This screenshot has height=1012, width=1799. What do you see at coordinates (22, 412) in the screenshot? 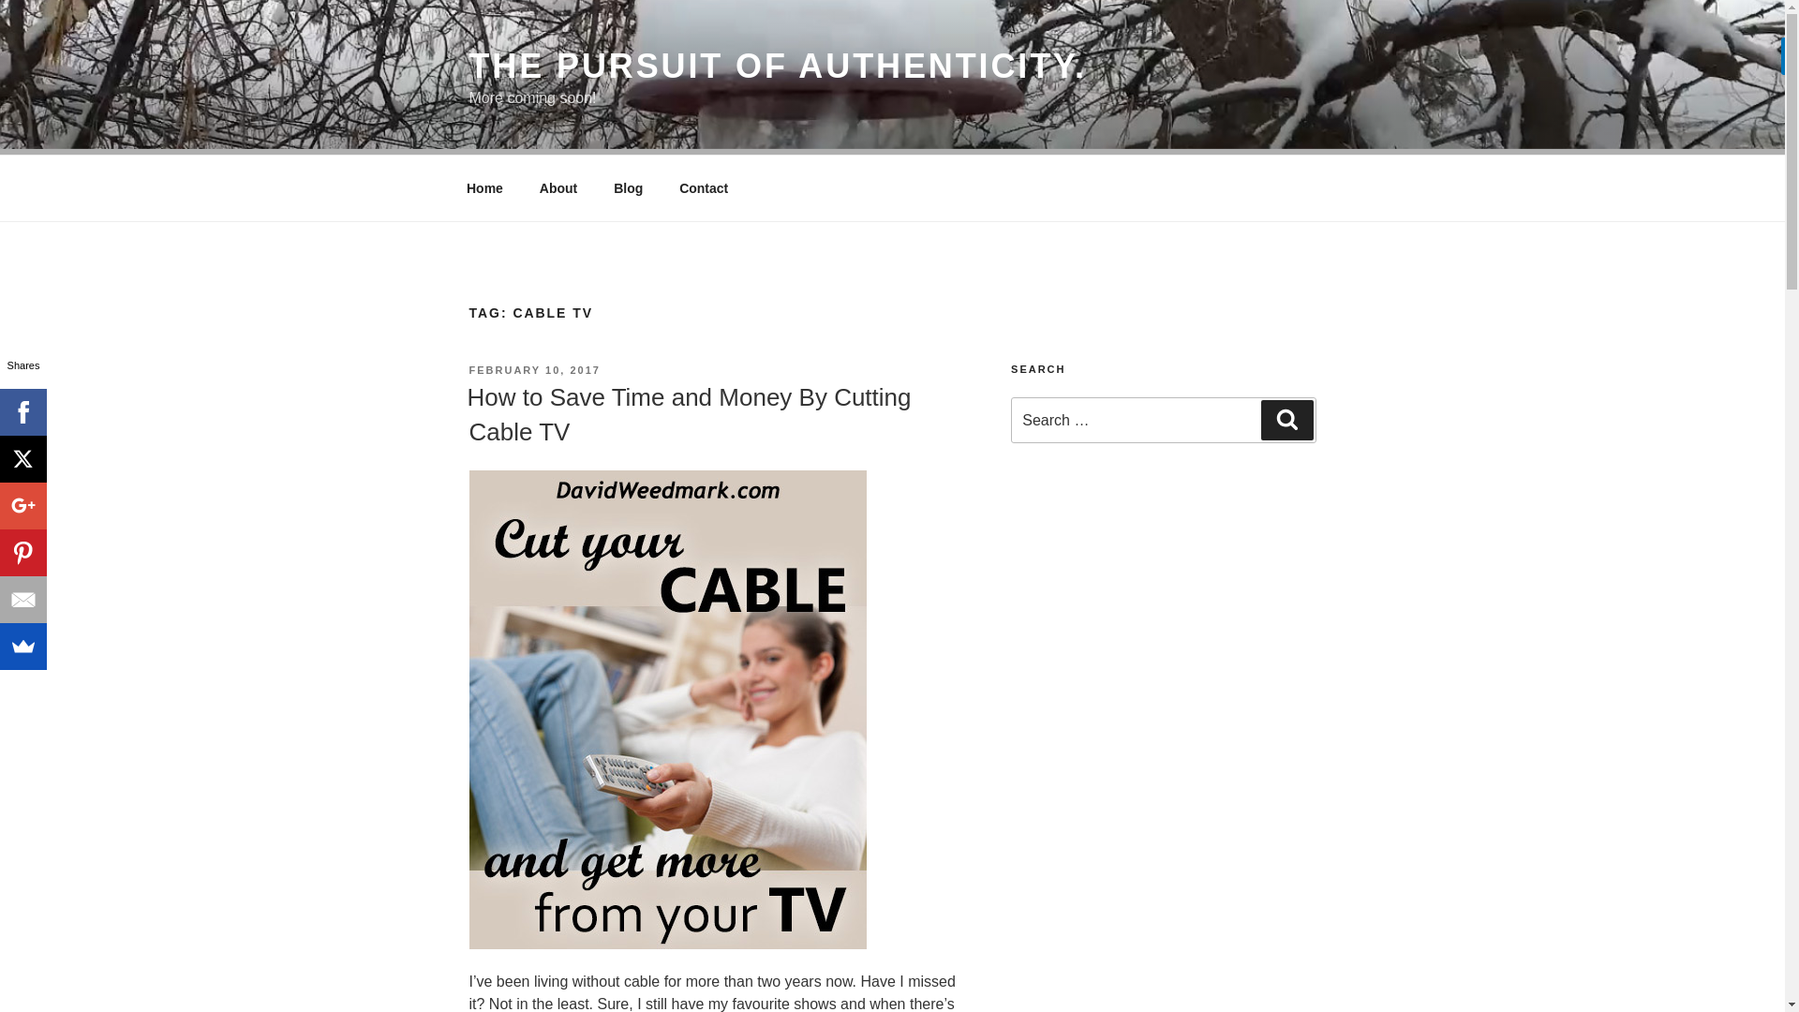
I see `Facebook` at bounding box center [22, 412].